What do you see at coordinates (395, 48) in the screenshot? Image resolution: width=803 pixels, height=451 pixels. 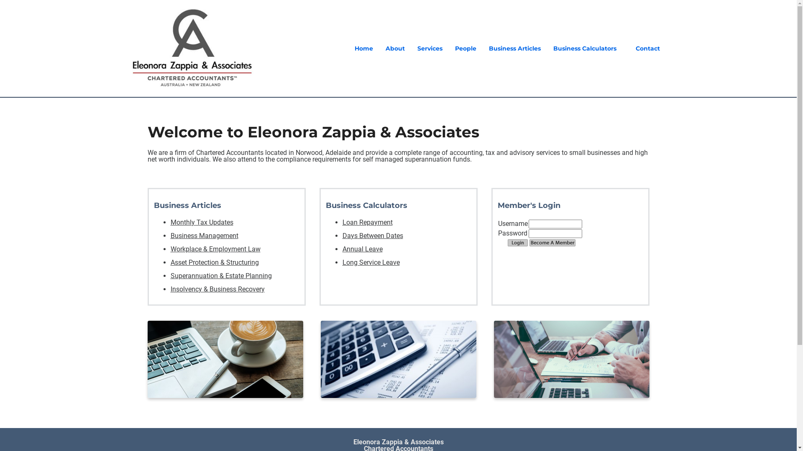 I see `About` at bounding box center [395, 48].